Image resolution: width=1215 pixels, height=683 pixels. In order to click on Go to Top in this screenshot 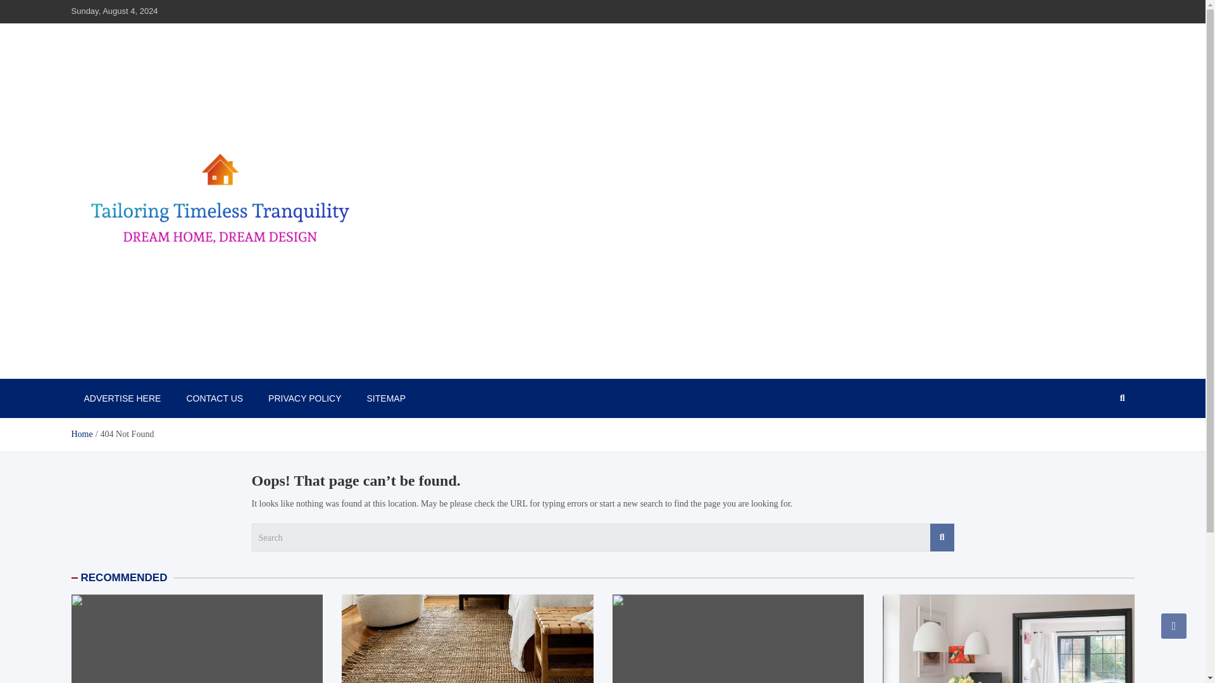, I will do `click(1174, 625)`.